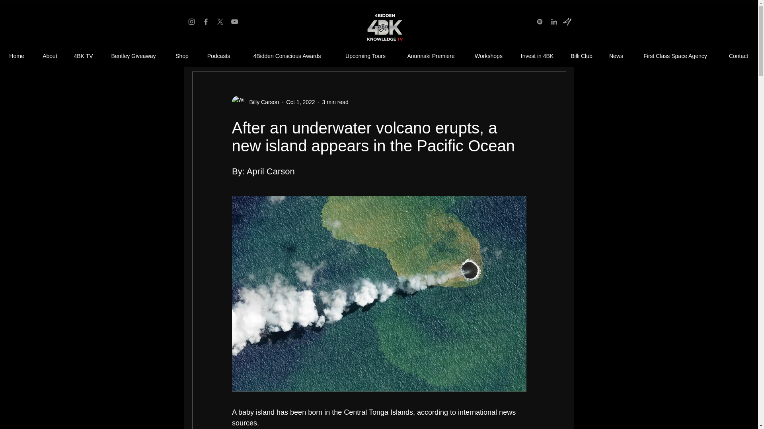 This screenshot has width=764, height=429. What do you see at coordinates (133, 56) in the screenshot?
I see `Bentley Giveaway` at bounding box center [133, 56].